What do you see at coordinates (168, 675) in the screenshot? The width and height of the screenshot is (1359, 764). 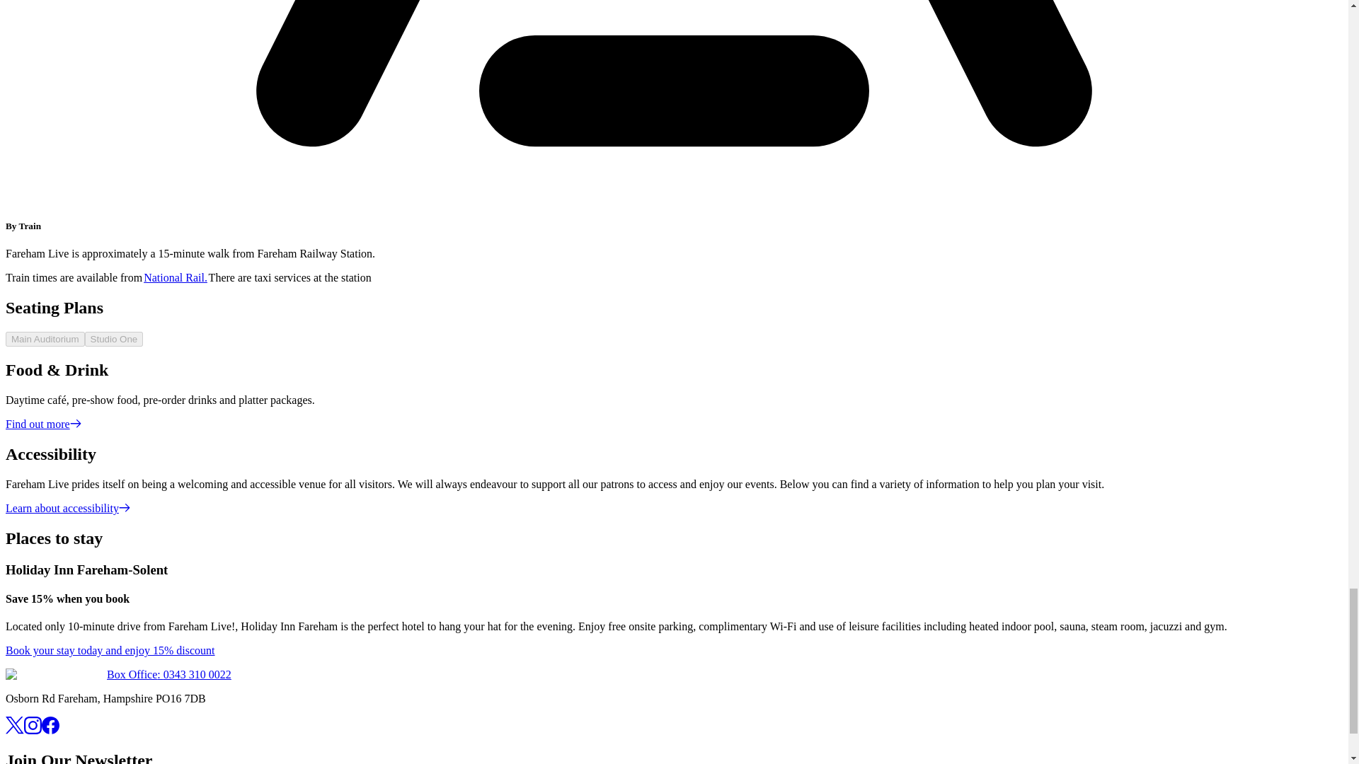 I see `Box Office: 0343 310 0022` at bounding box center [168, 675].